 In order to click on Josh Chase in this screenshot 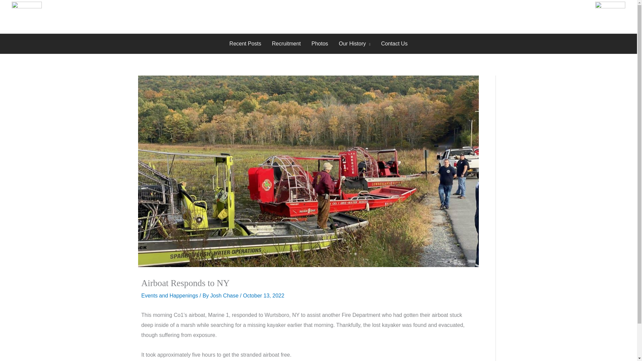, I will do `click(225, 295)`.